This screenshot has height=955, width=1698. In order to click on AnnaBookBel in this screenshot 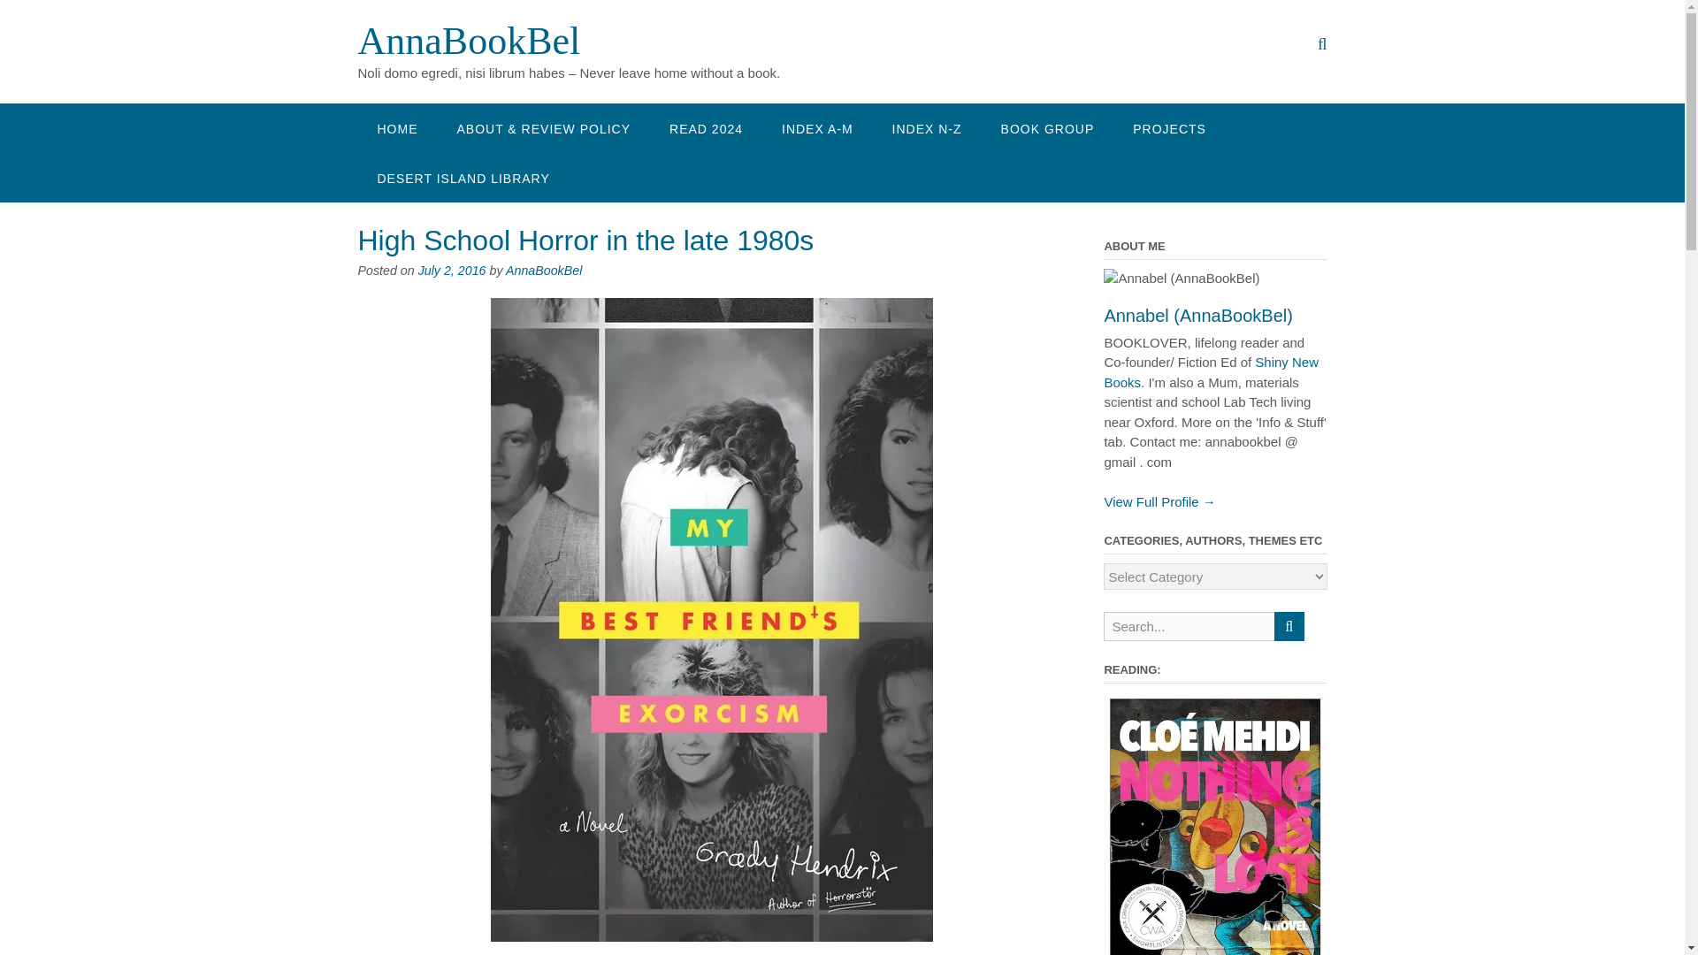, I will do `click(544, 271)`.